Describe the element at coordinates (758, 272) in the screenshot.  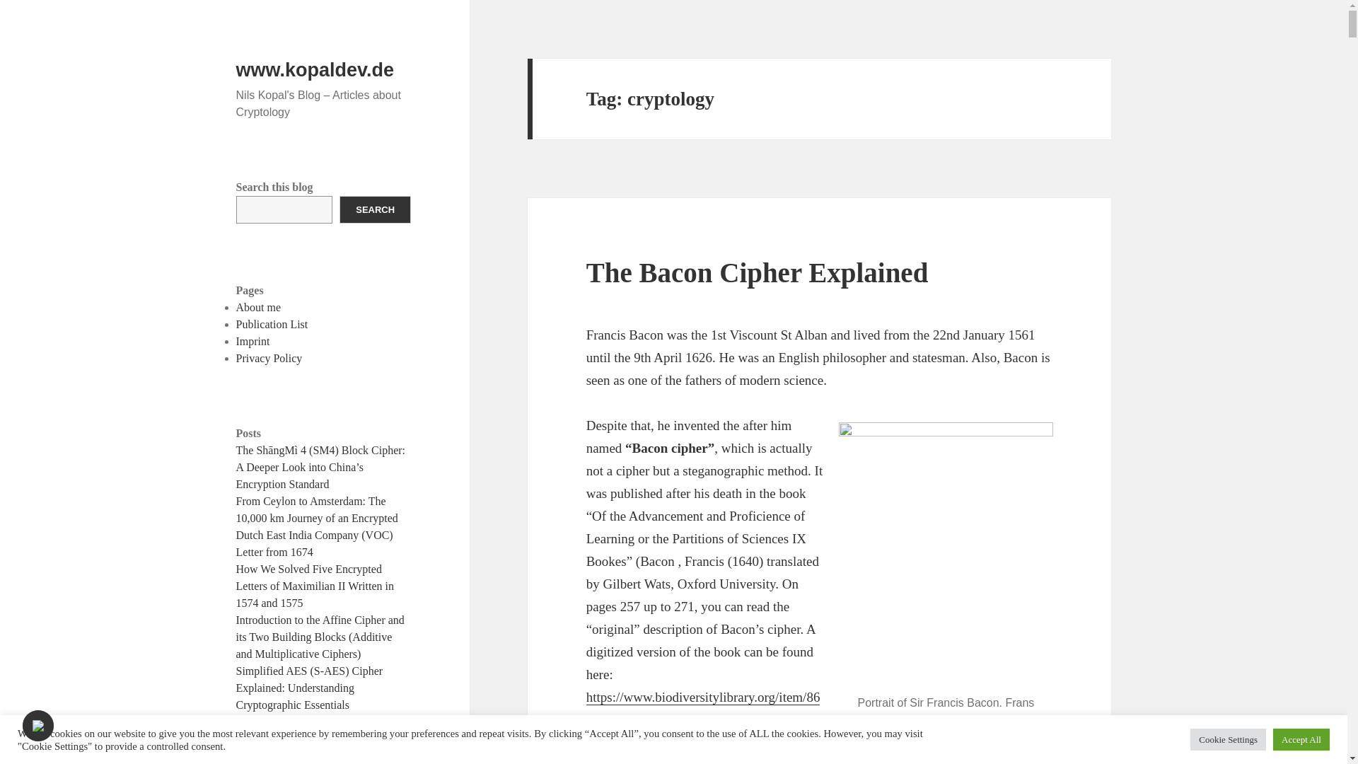
I see `The Bacon Cipher Explained` at that location.